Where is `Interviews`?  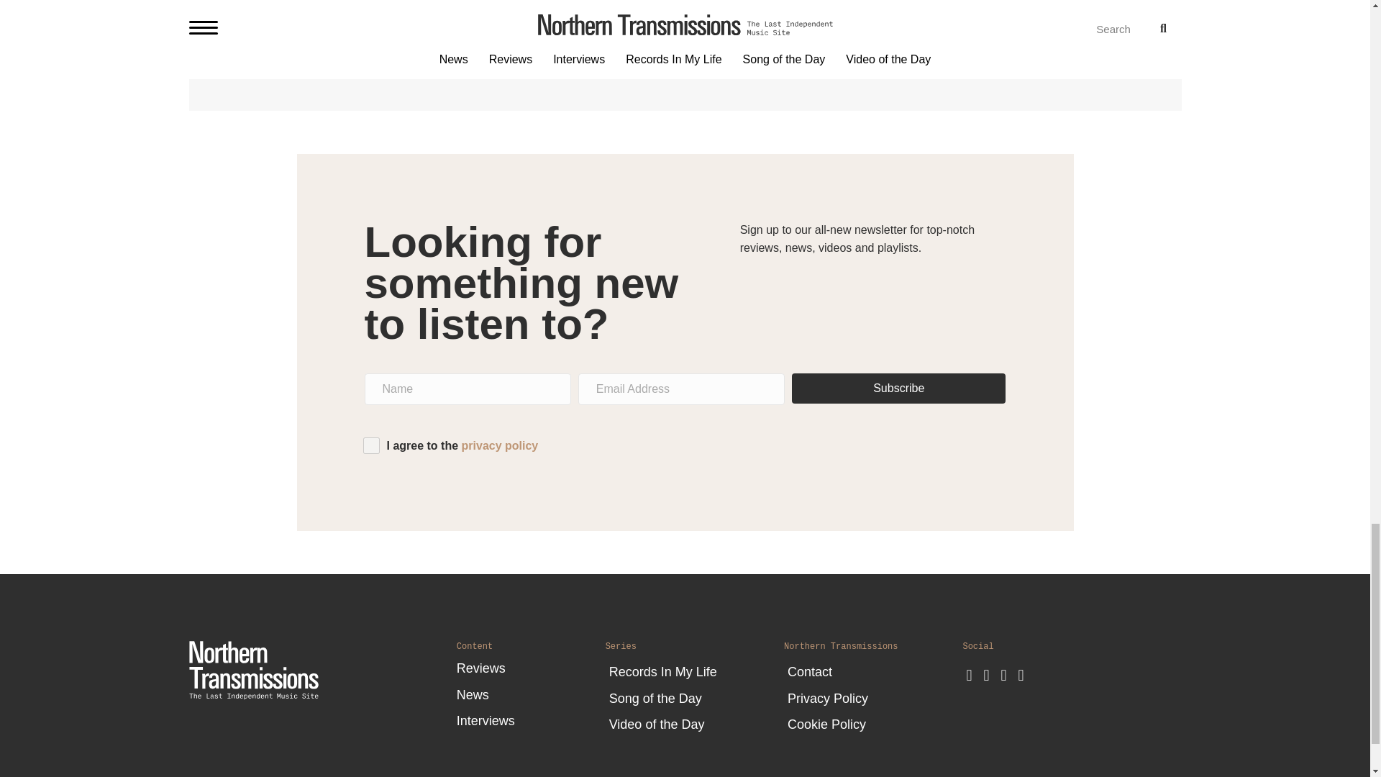
Interviews is located at coordinates (531, 718).